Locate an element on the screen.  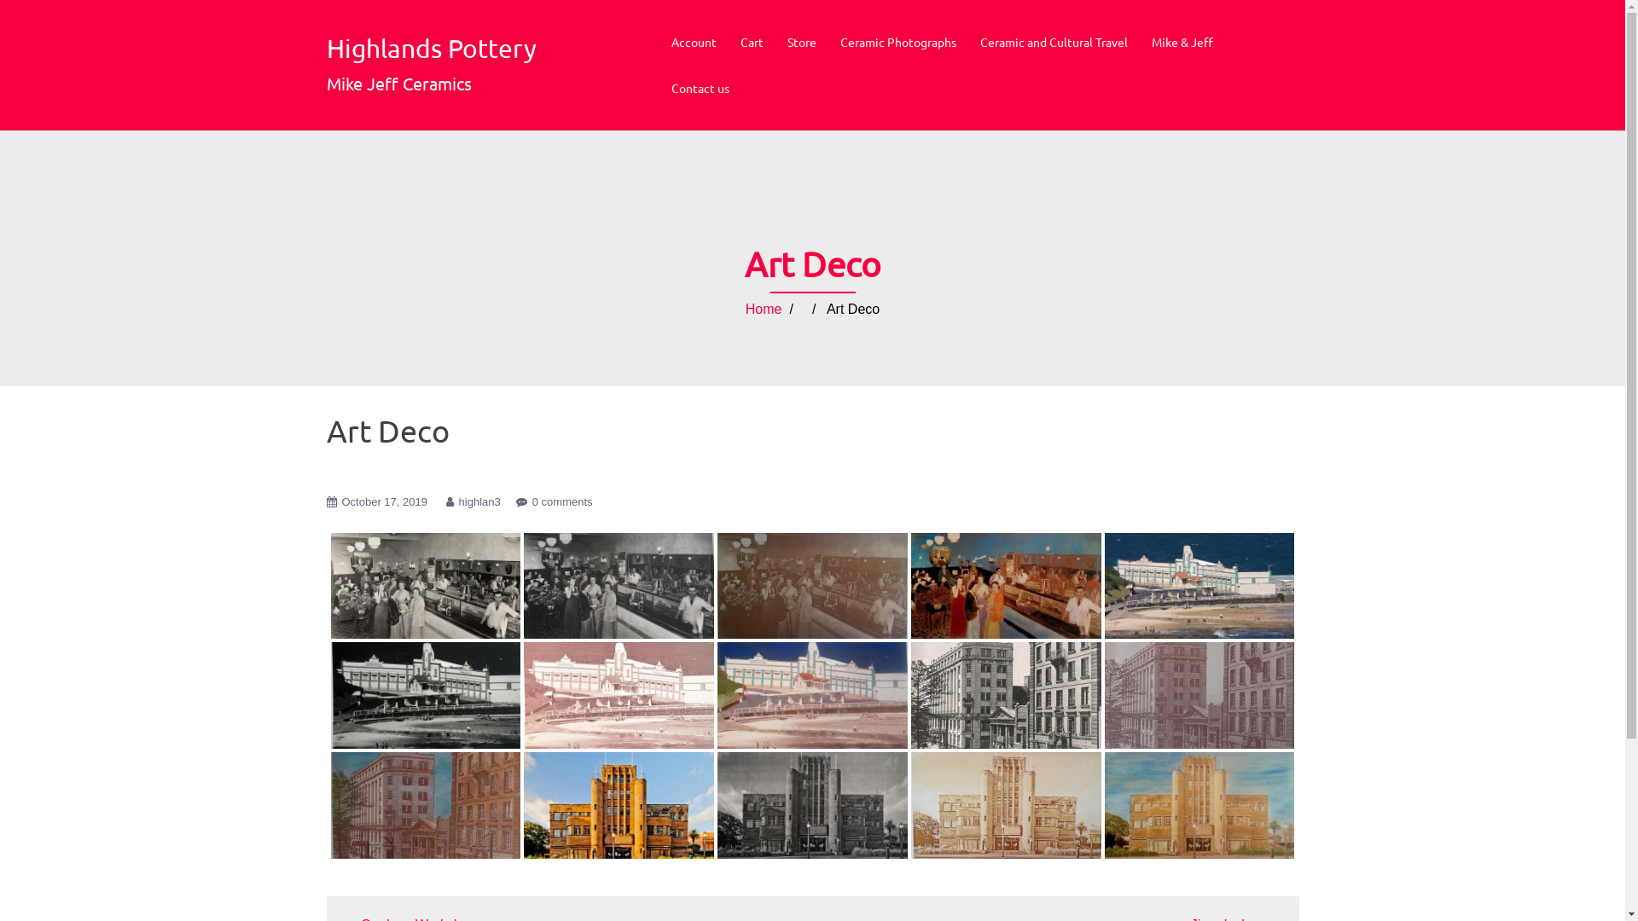
Account is located at coordinates (693, 43).